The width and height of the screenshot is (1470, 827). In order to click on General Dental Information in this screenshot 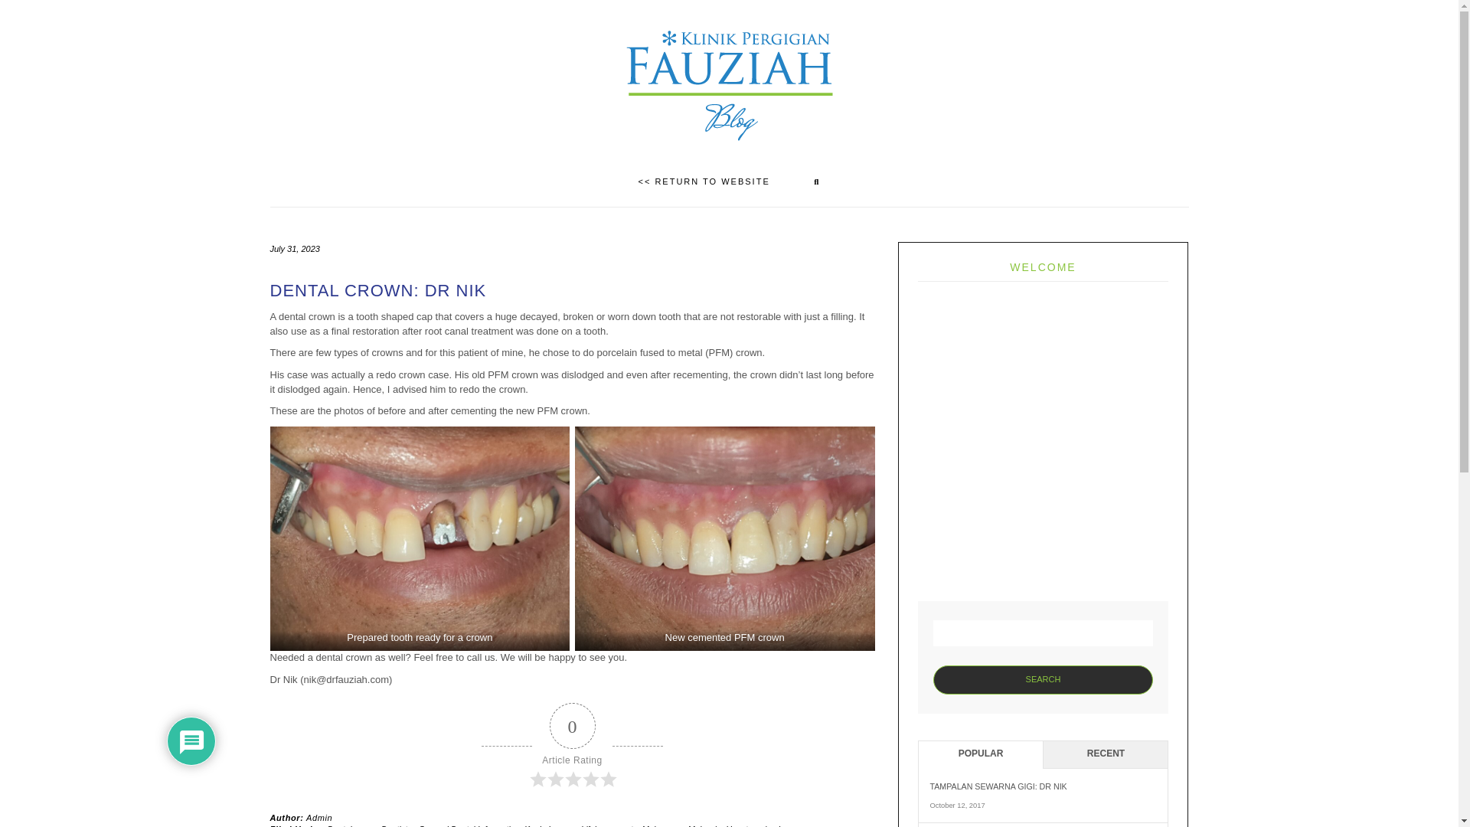, I will do `click(469, 825)`.